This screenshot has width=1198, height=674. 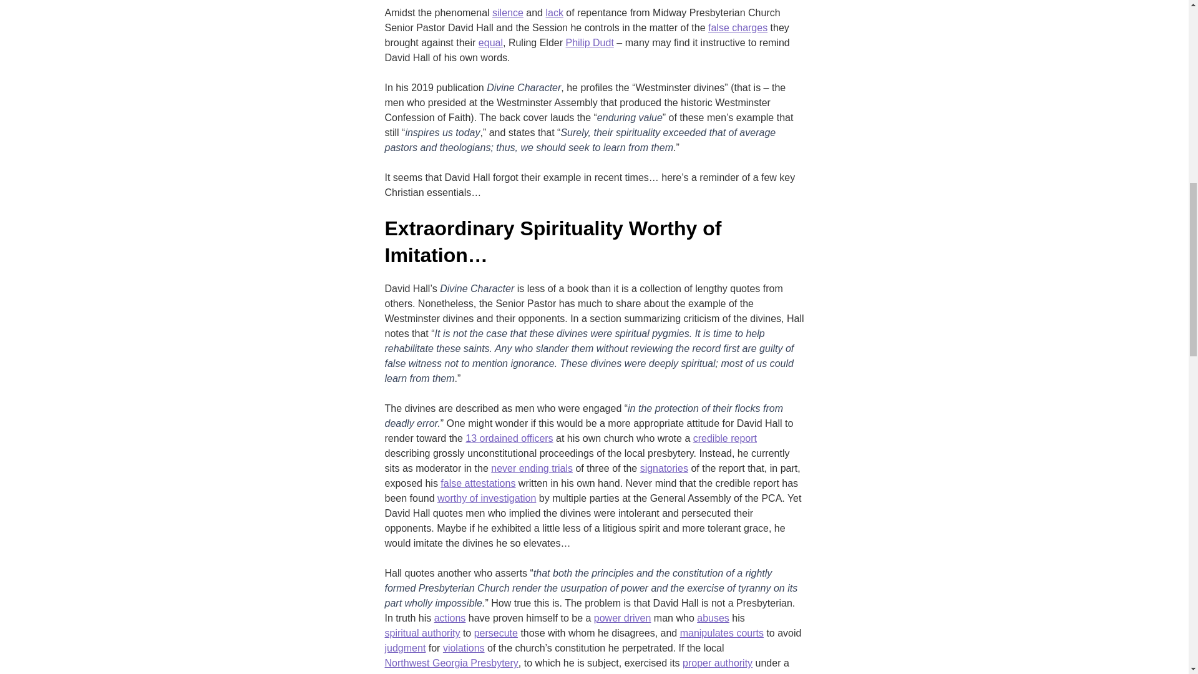 What do you see at coordinates (450, 663) in the screenshot?
I see `Northwest Georgia Presbytery` at bounding box center [450, 663].